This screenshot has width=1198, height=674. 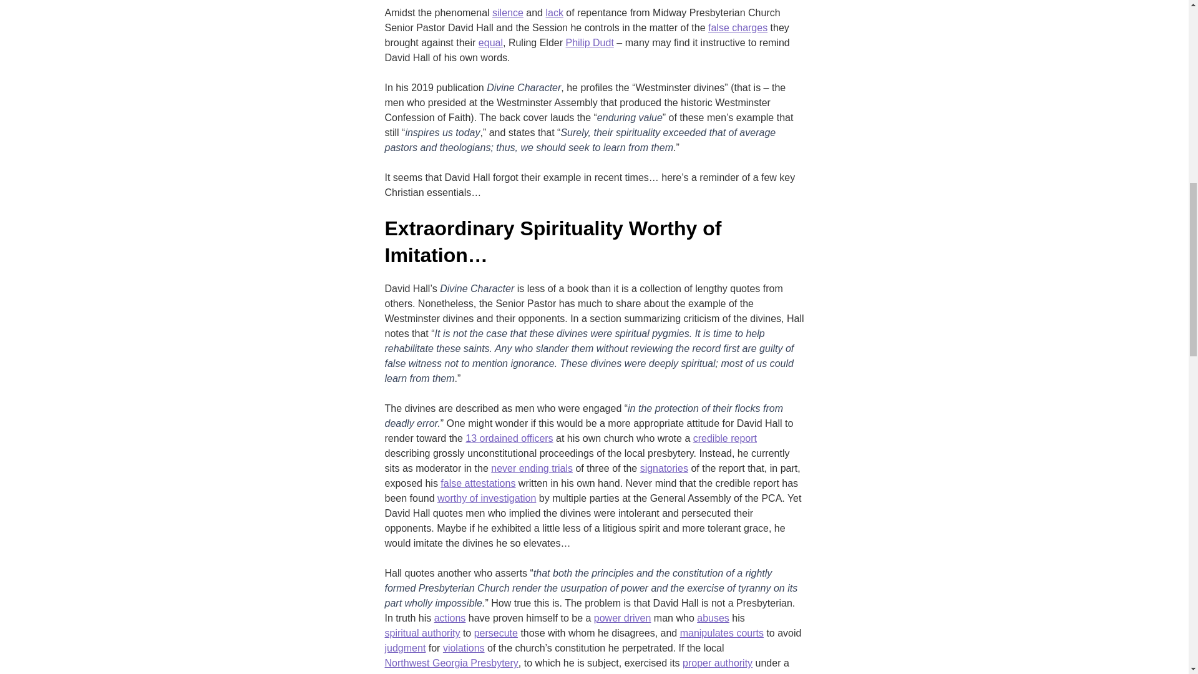 What do you see at coordinates (450, 663) in the screenshot?
I see `Northwest Georgia Presbytery` at bounding box center [450, 663].